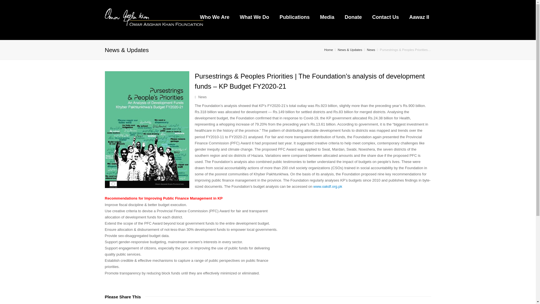 This screenshot has height=304, width=540. What do you see at coordinates (371, 50) in the screenshot?
I see `News` at bounding box center [371, 50].